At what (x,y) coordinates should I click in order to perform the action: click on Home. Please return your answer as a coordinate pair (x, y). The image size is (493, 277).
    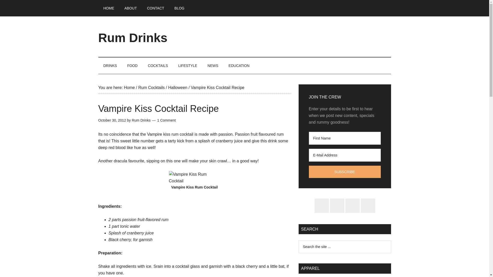
    Looking at the image, I should click on (129, 87).